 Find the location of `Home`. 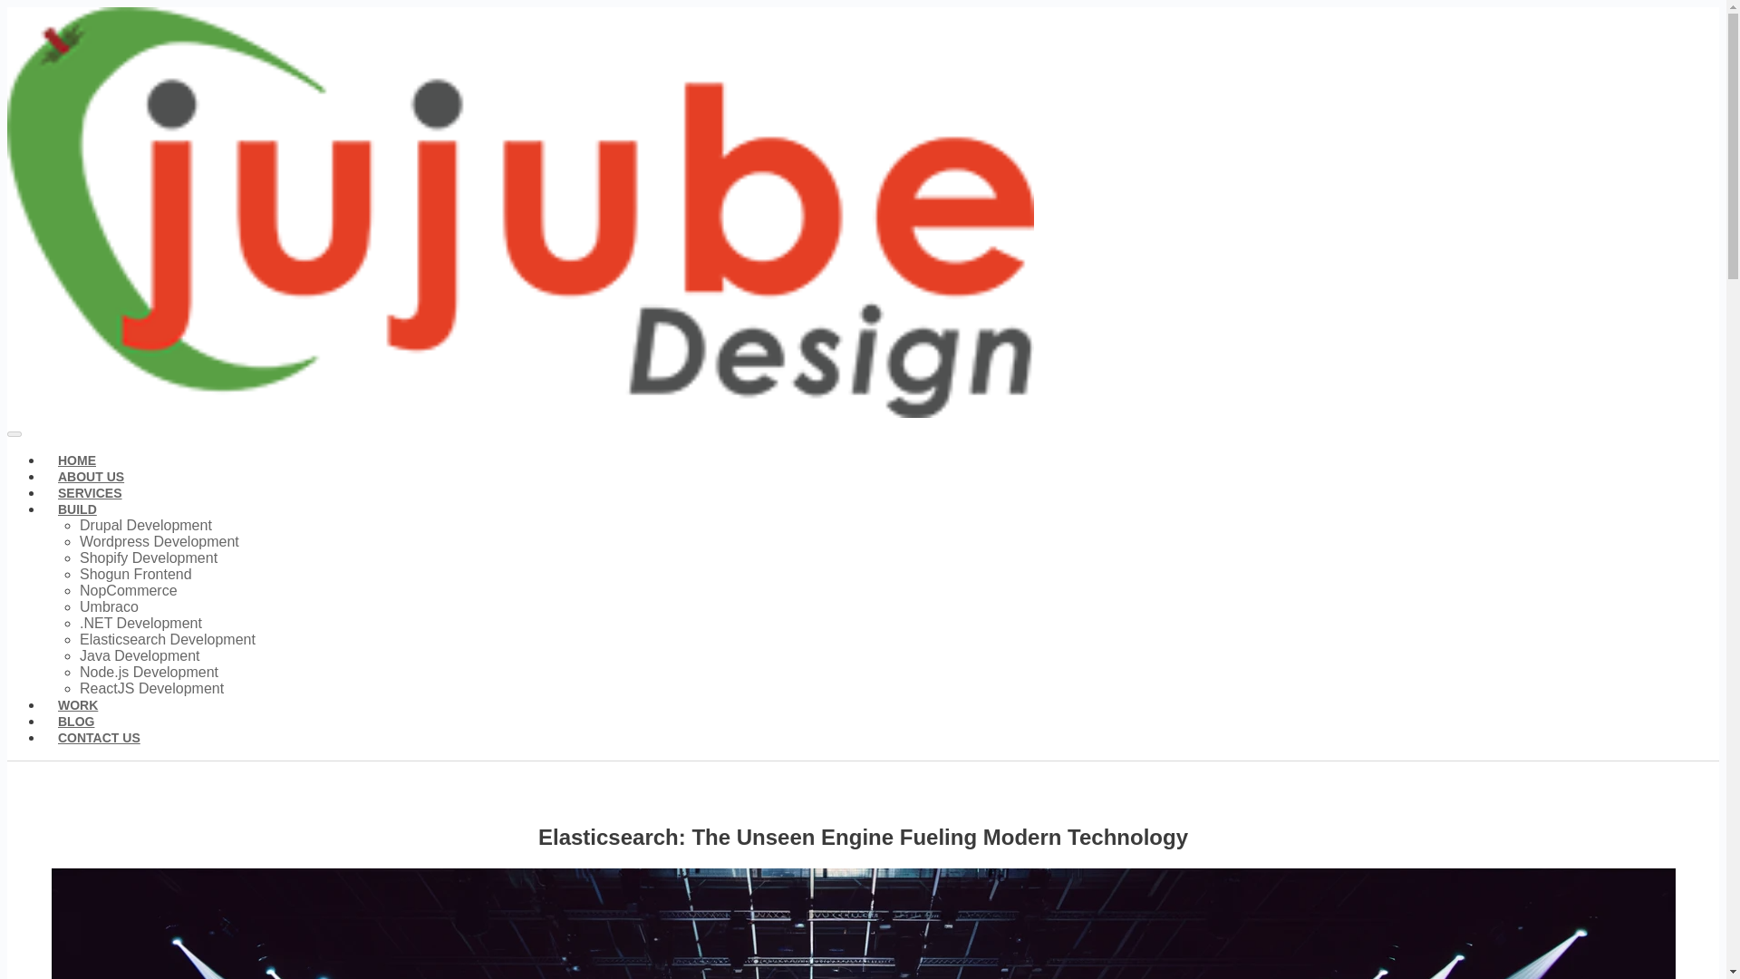

Home is located at coordinates (520, 413).